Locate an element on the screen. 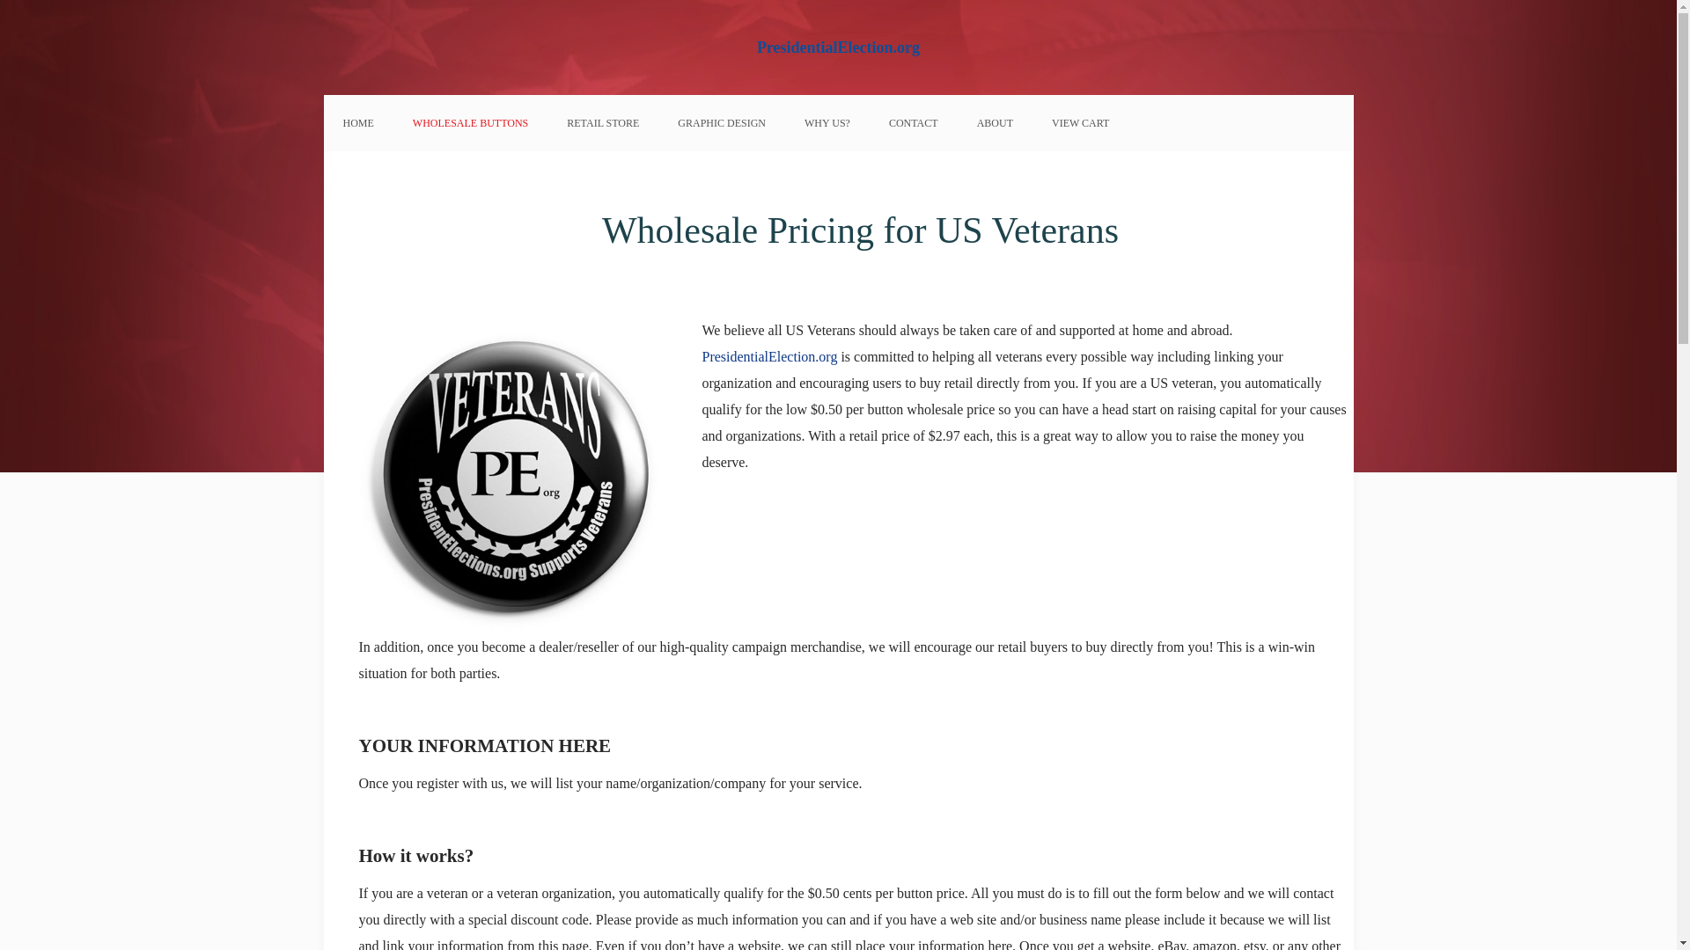 The height and width of the screenshot is (950, 1690). RETAIL STORE is located at coordinates (603, 123).